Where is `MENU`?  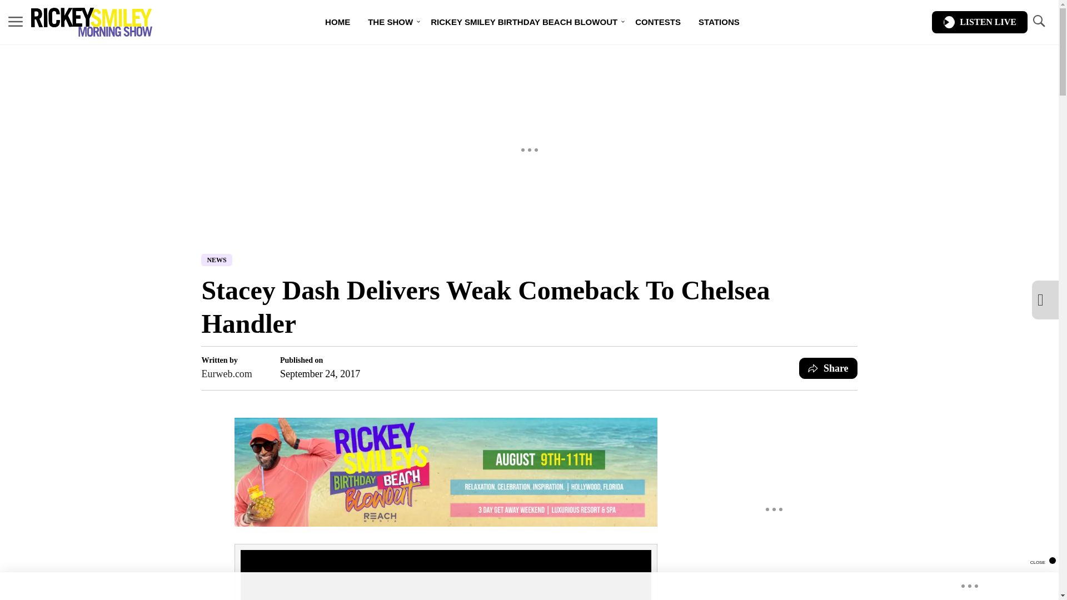
MENU is located at coordinates (16, 22).